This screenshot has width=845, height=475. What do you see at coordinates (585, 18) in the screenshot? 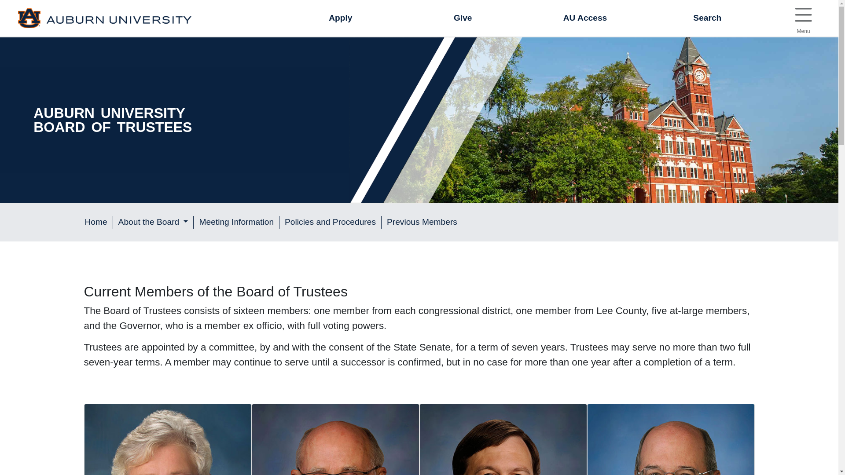
I see `Search` at bounding box center [585, 18].